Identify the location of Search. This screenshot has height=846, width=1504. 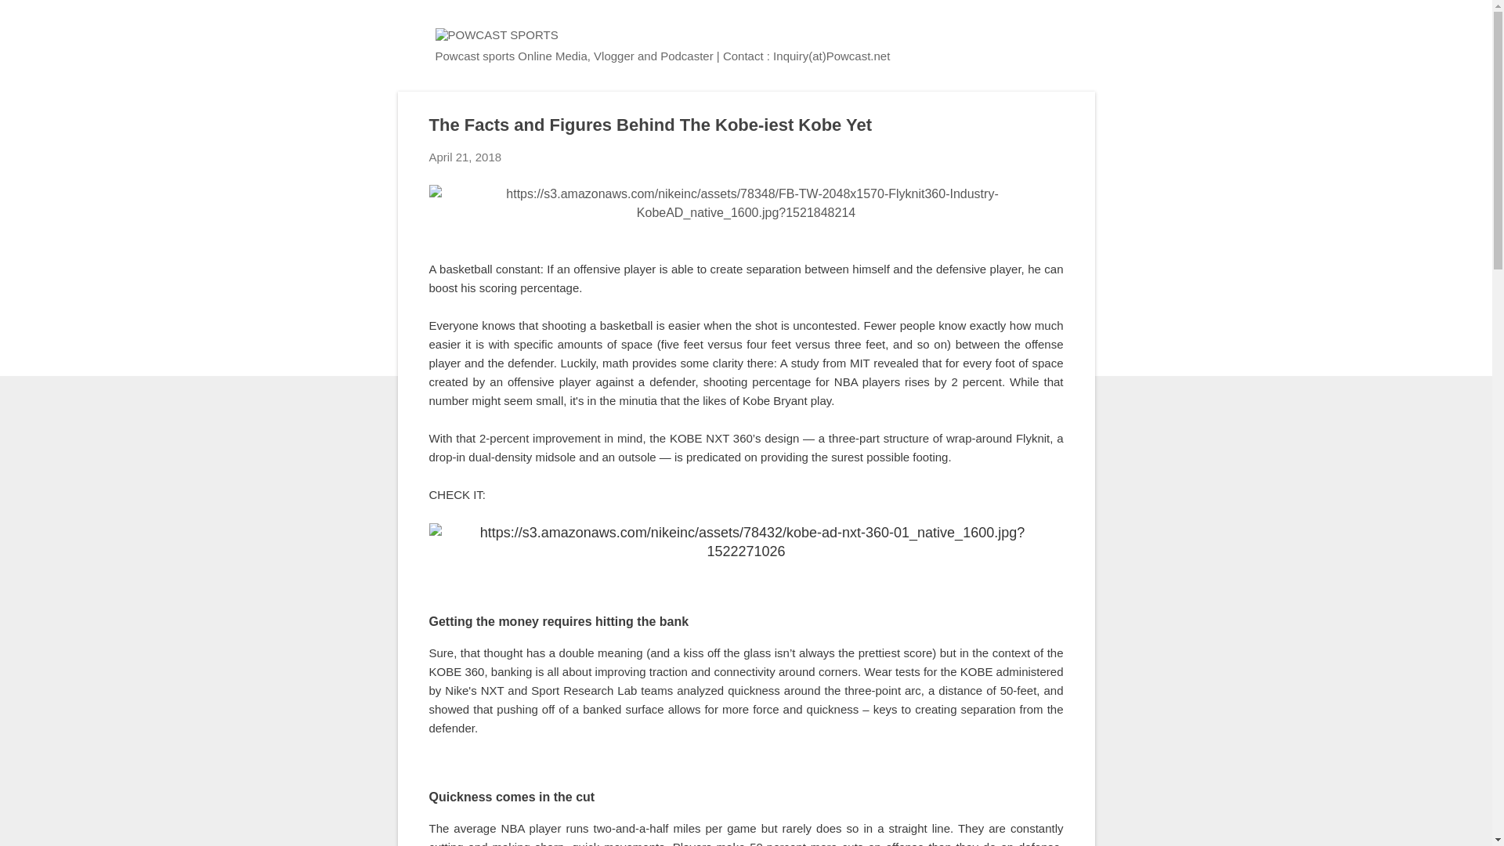
(31, 19).